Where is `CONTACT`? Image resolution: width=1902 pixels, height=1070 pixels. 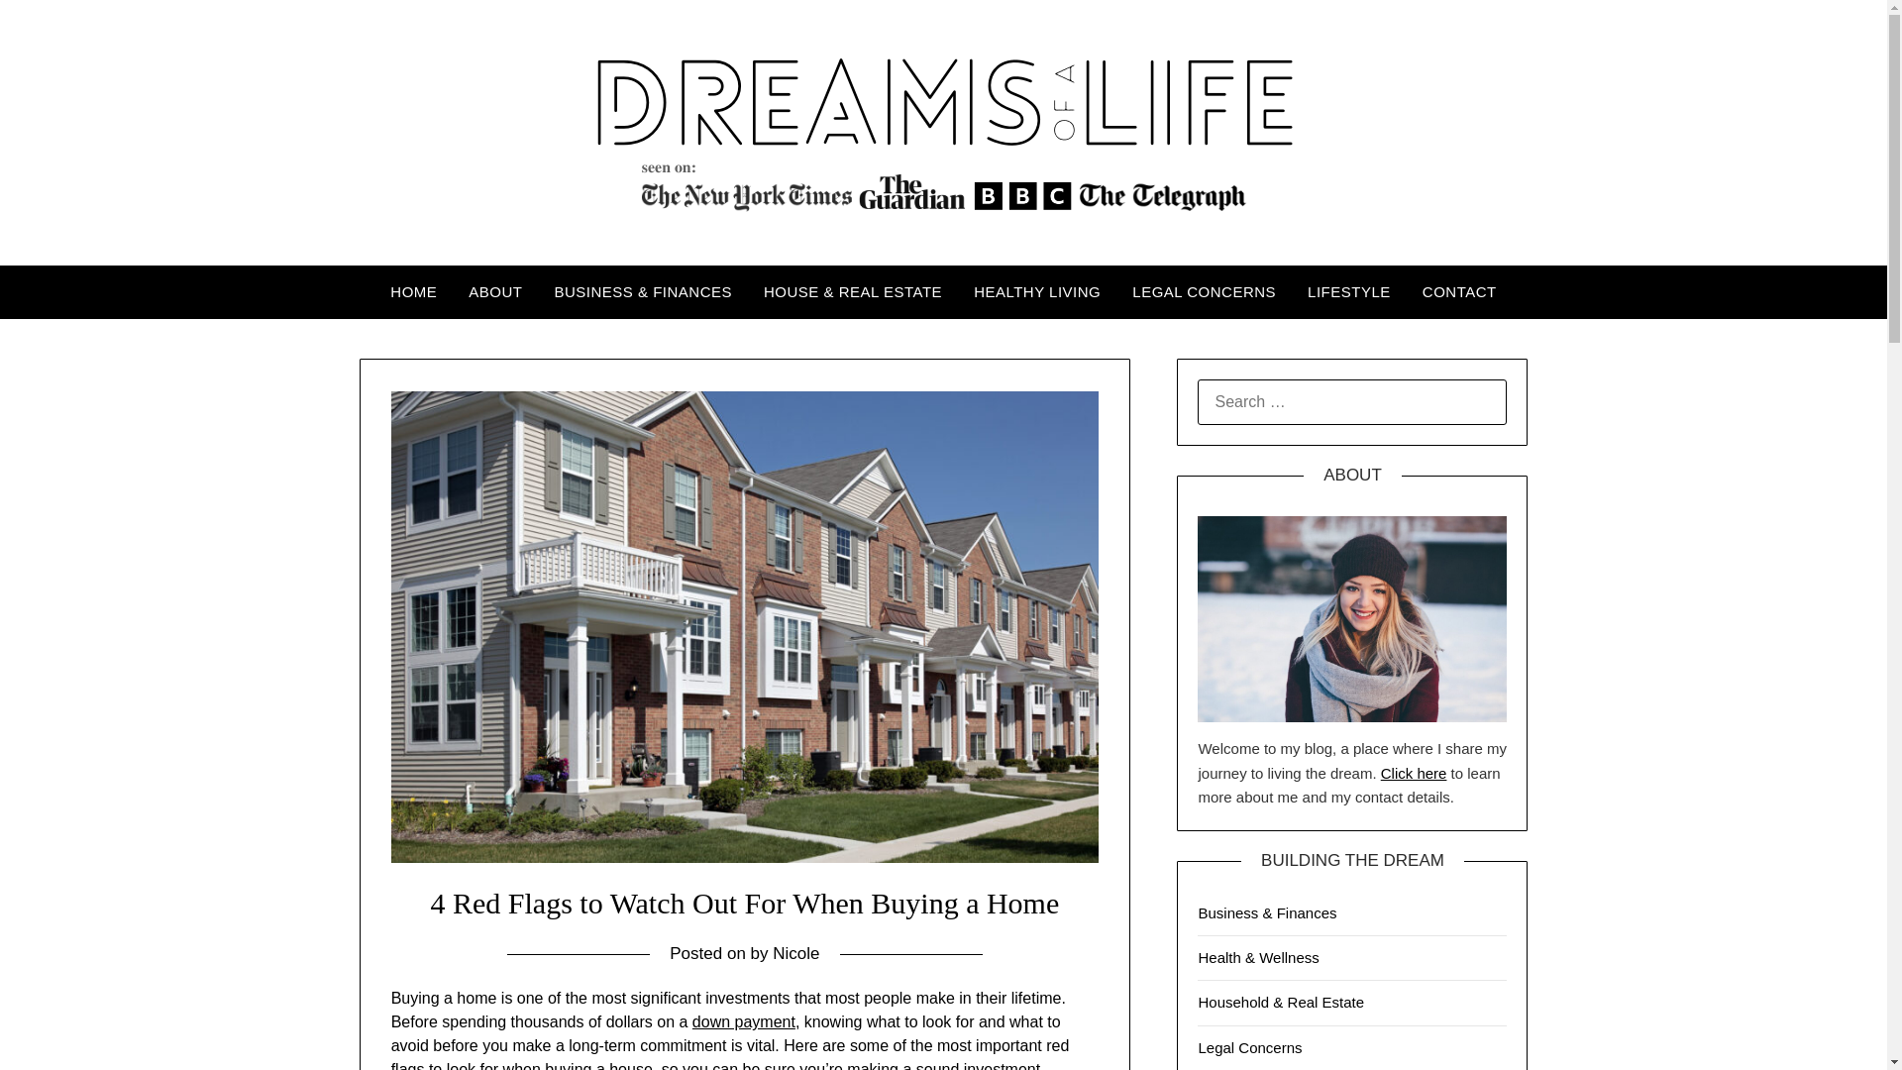 CONTACT is located at coordinates (1459, 291).